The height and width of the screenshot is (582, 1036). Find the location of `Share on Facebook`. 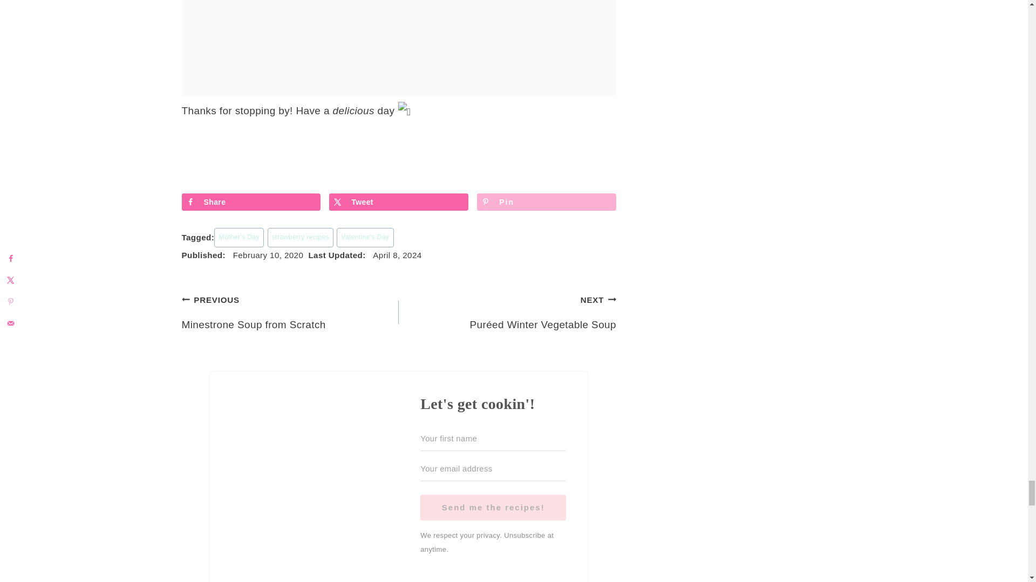

Share on Facebook is located at coordinates (250, 202).